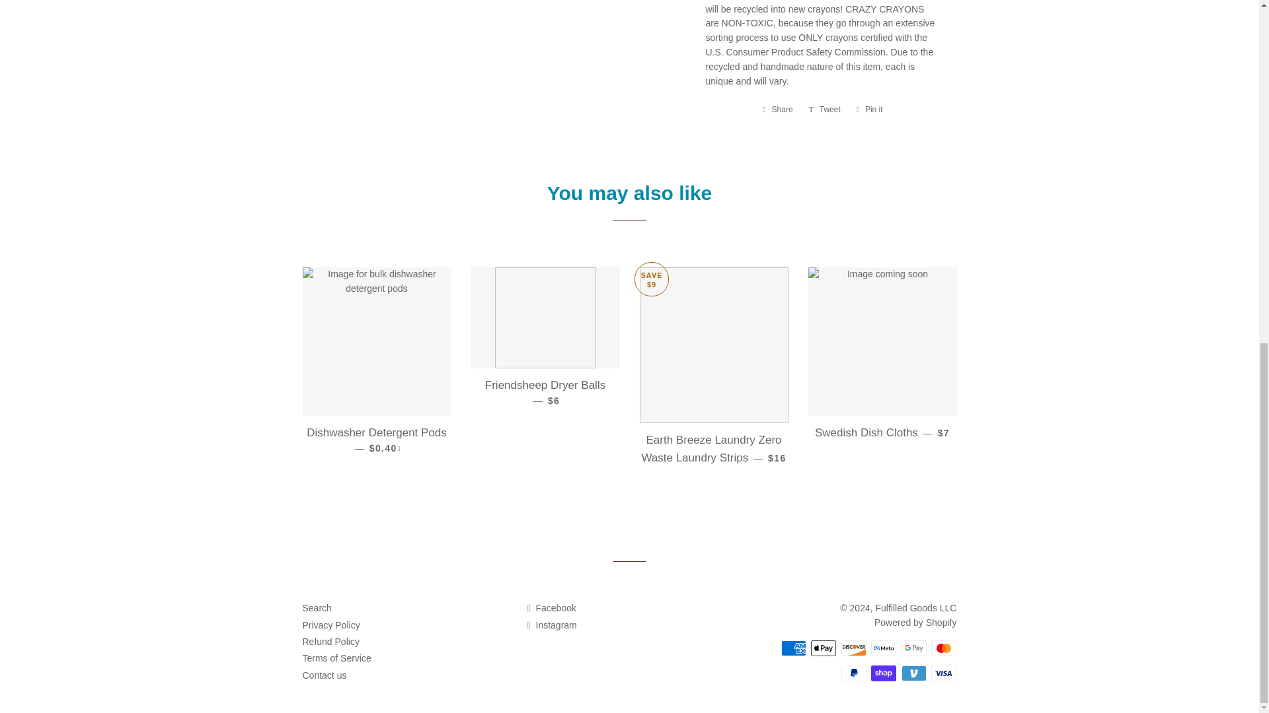 The width and height of the screenshot is (1269, 713). Describe the element at coordinates (883, 648) in the screenshot. I see `Meta Pay` at that location.